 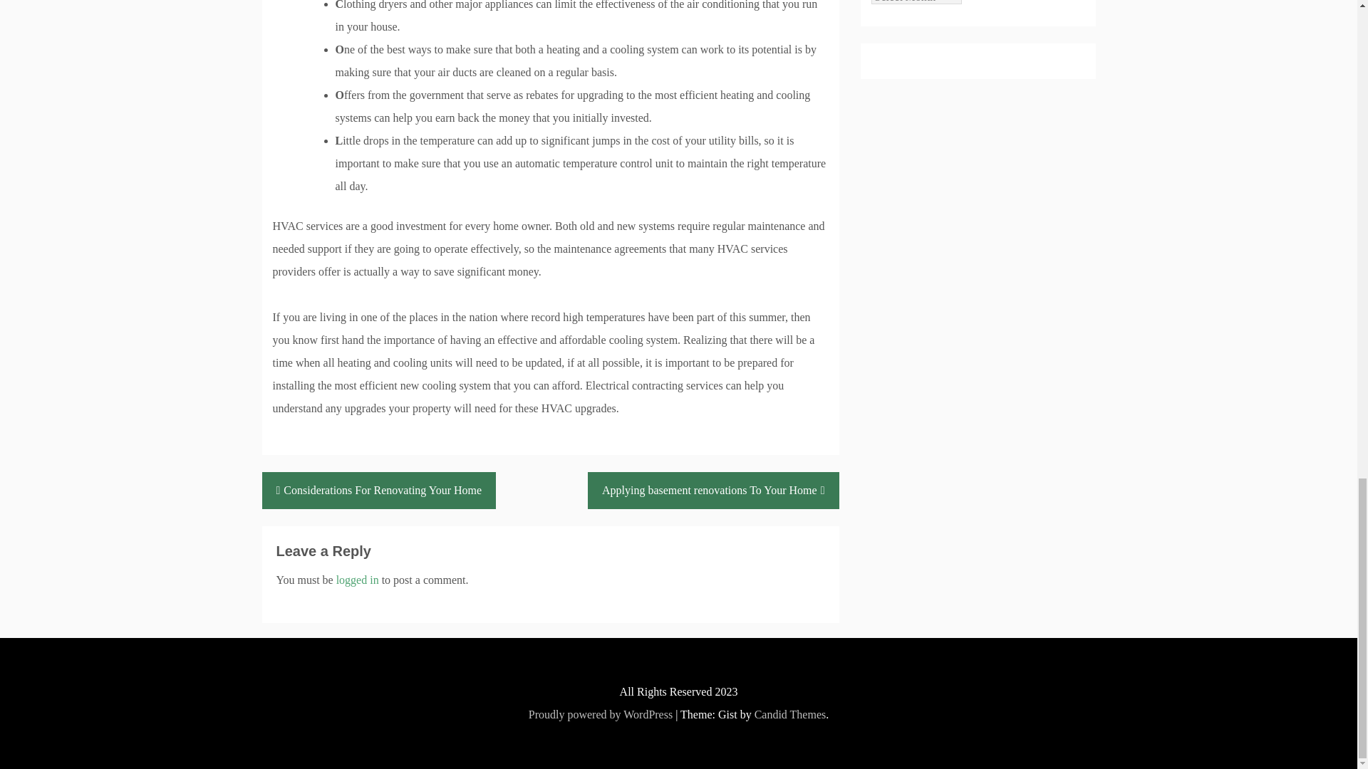 I want to click on Proudly powered by WordPress, so click(x=600, y=713).